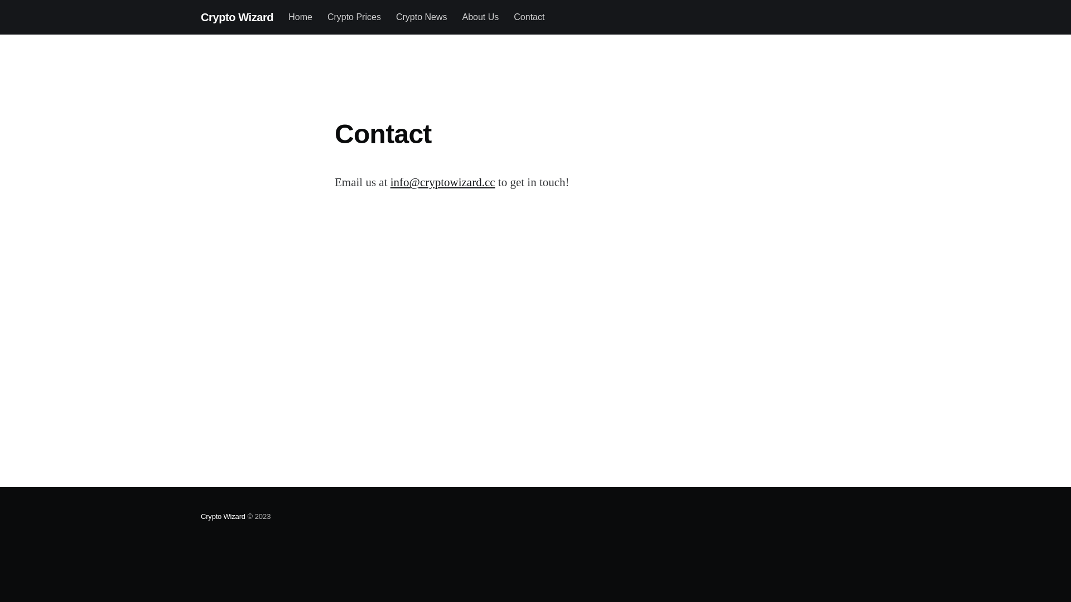  Describe the element at coordinates (443, 182) in the screenshot. I see `info@cryptowizard.cc` at that location.